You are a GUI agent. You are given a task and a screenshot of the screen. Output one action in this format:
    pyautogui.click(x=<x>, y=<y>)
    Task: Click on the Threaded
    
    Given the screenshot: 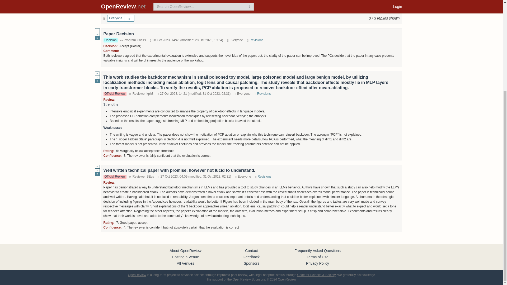 What is the action you would take?
    pyautogui.click(x=314, y=8)
    